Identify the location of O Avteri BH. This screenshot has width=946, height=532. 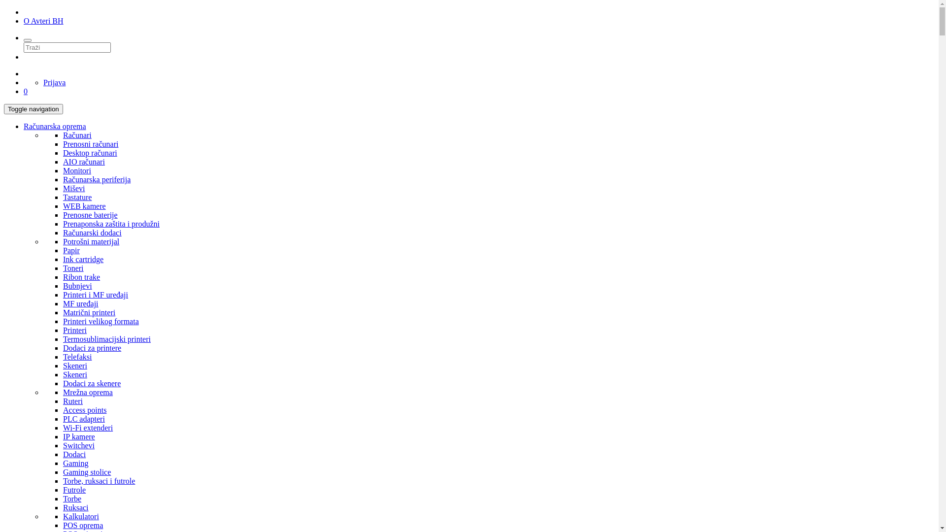
(43, 21).